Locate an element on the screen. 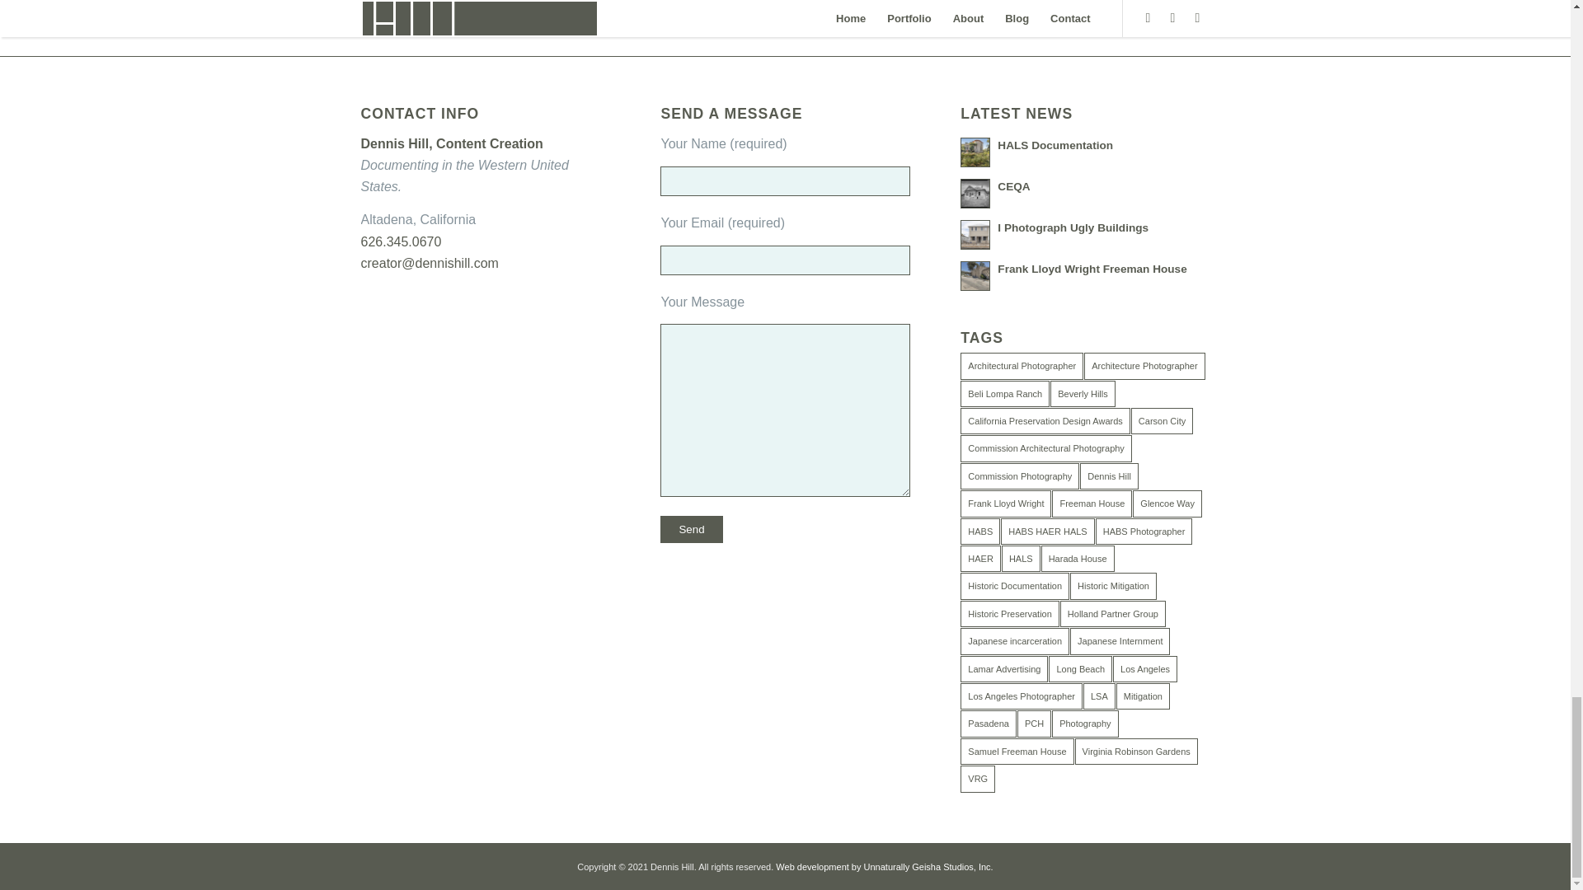 The height and width of the screenshot is (890, 1583). Frank Lloyd Wright is located at coordinates (1006, 504).